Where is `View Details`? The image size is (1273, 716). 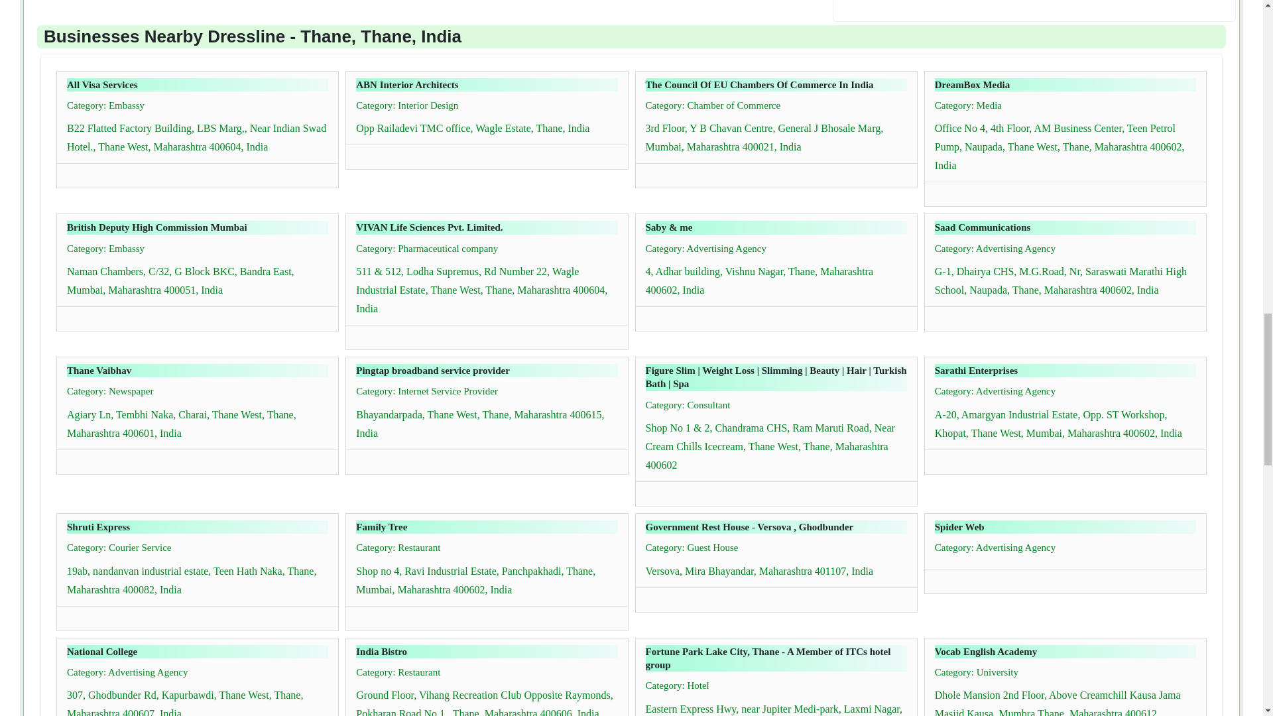 View Details is located at coordinates (362, 153).